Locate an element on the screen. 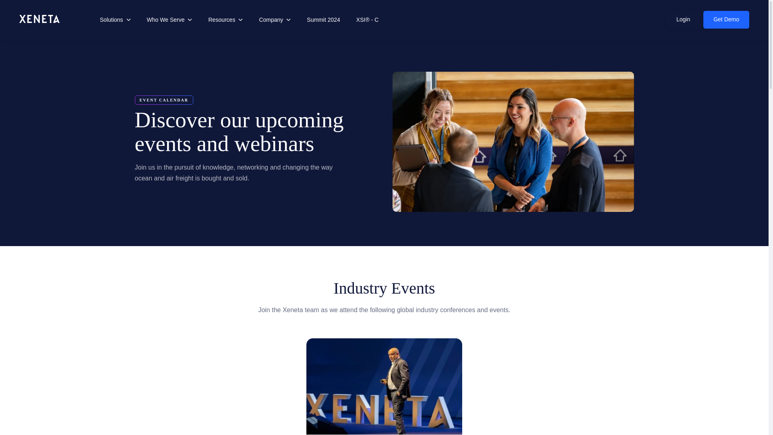  Ocean Intelligence is located at coordinates (293, 80).